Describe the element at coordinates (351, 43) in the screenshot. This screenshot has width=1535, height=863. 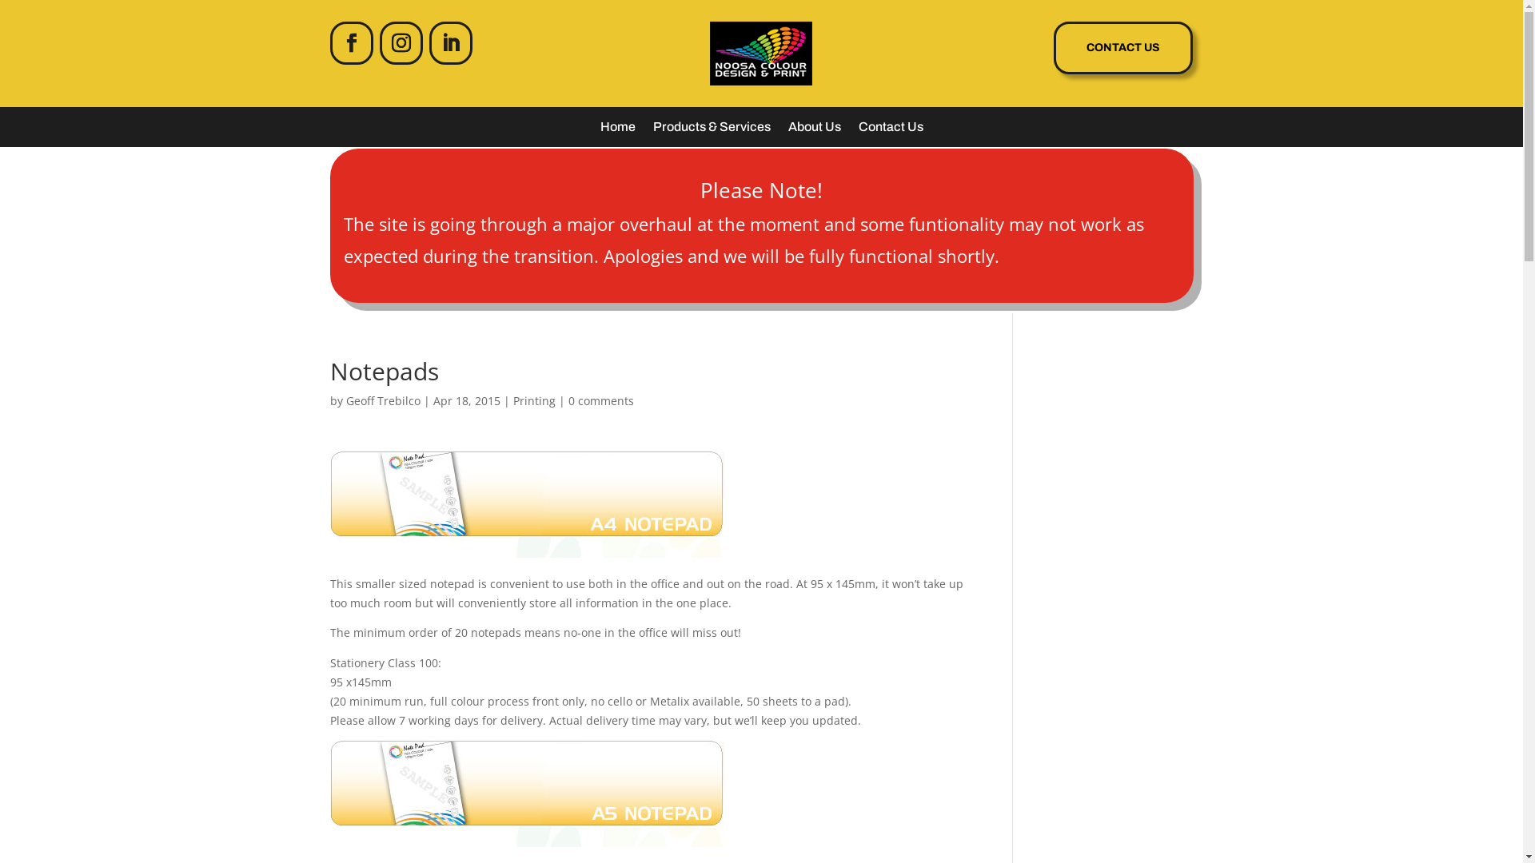
I see `Follow on Facebook` at that location.